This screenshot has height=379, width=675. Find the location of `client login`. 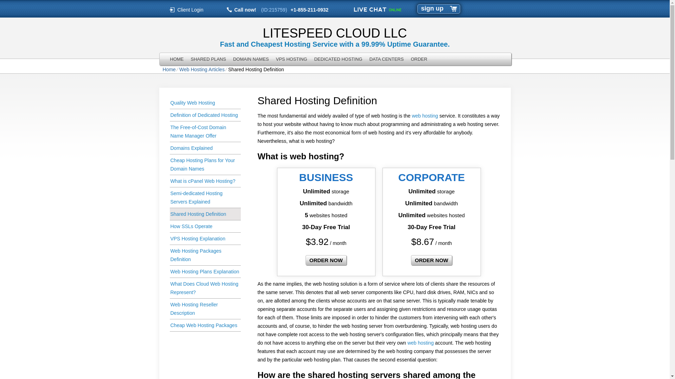

client login is located at coordinates (191, 9).